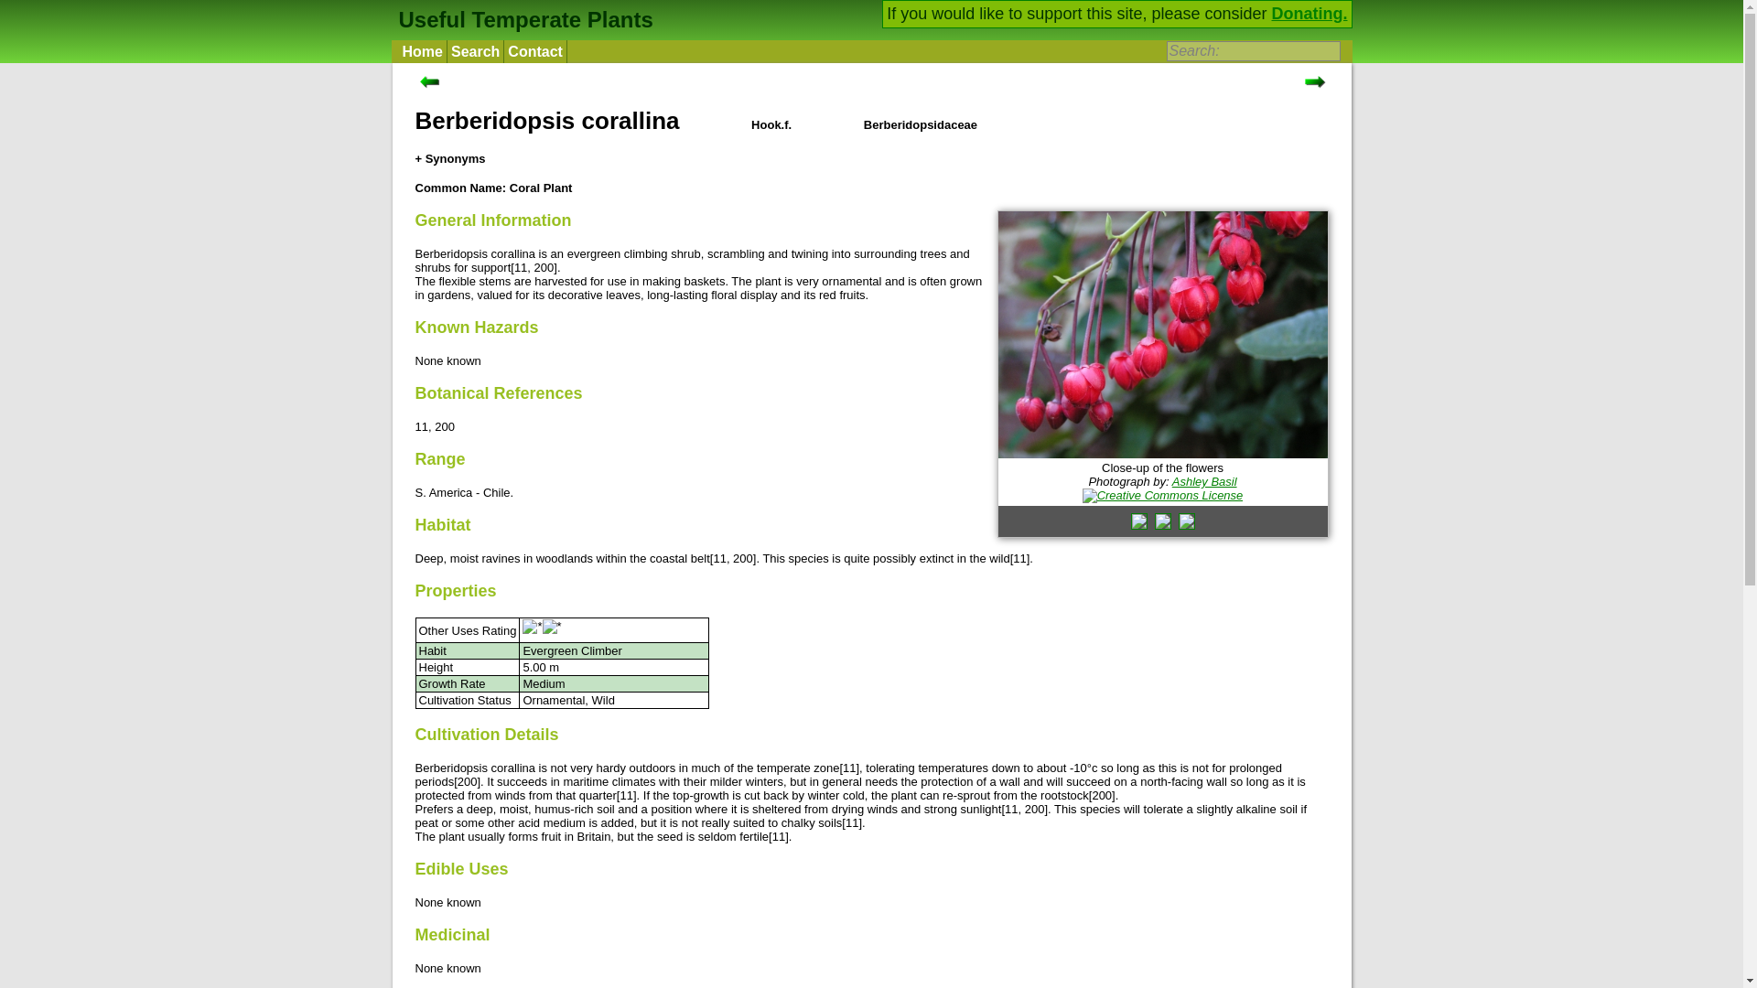 The width and height of the screenshot is (1757, 988). Describe the element at coordinates (445, 426) in the screenshot. I see `200` at that location.